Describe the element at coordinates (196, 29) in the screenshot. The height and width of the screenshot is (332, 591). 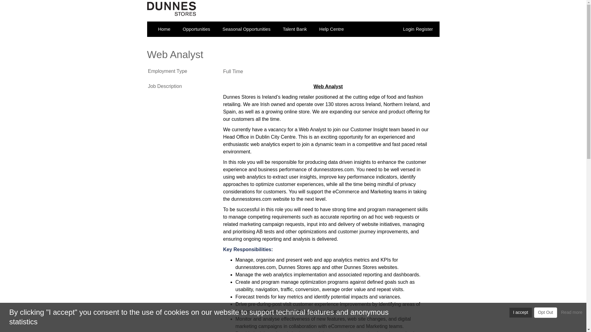
I see `Opportunities` at that location.